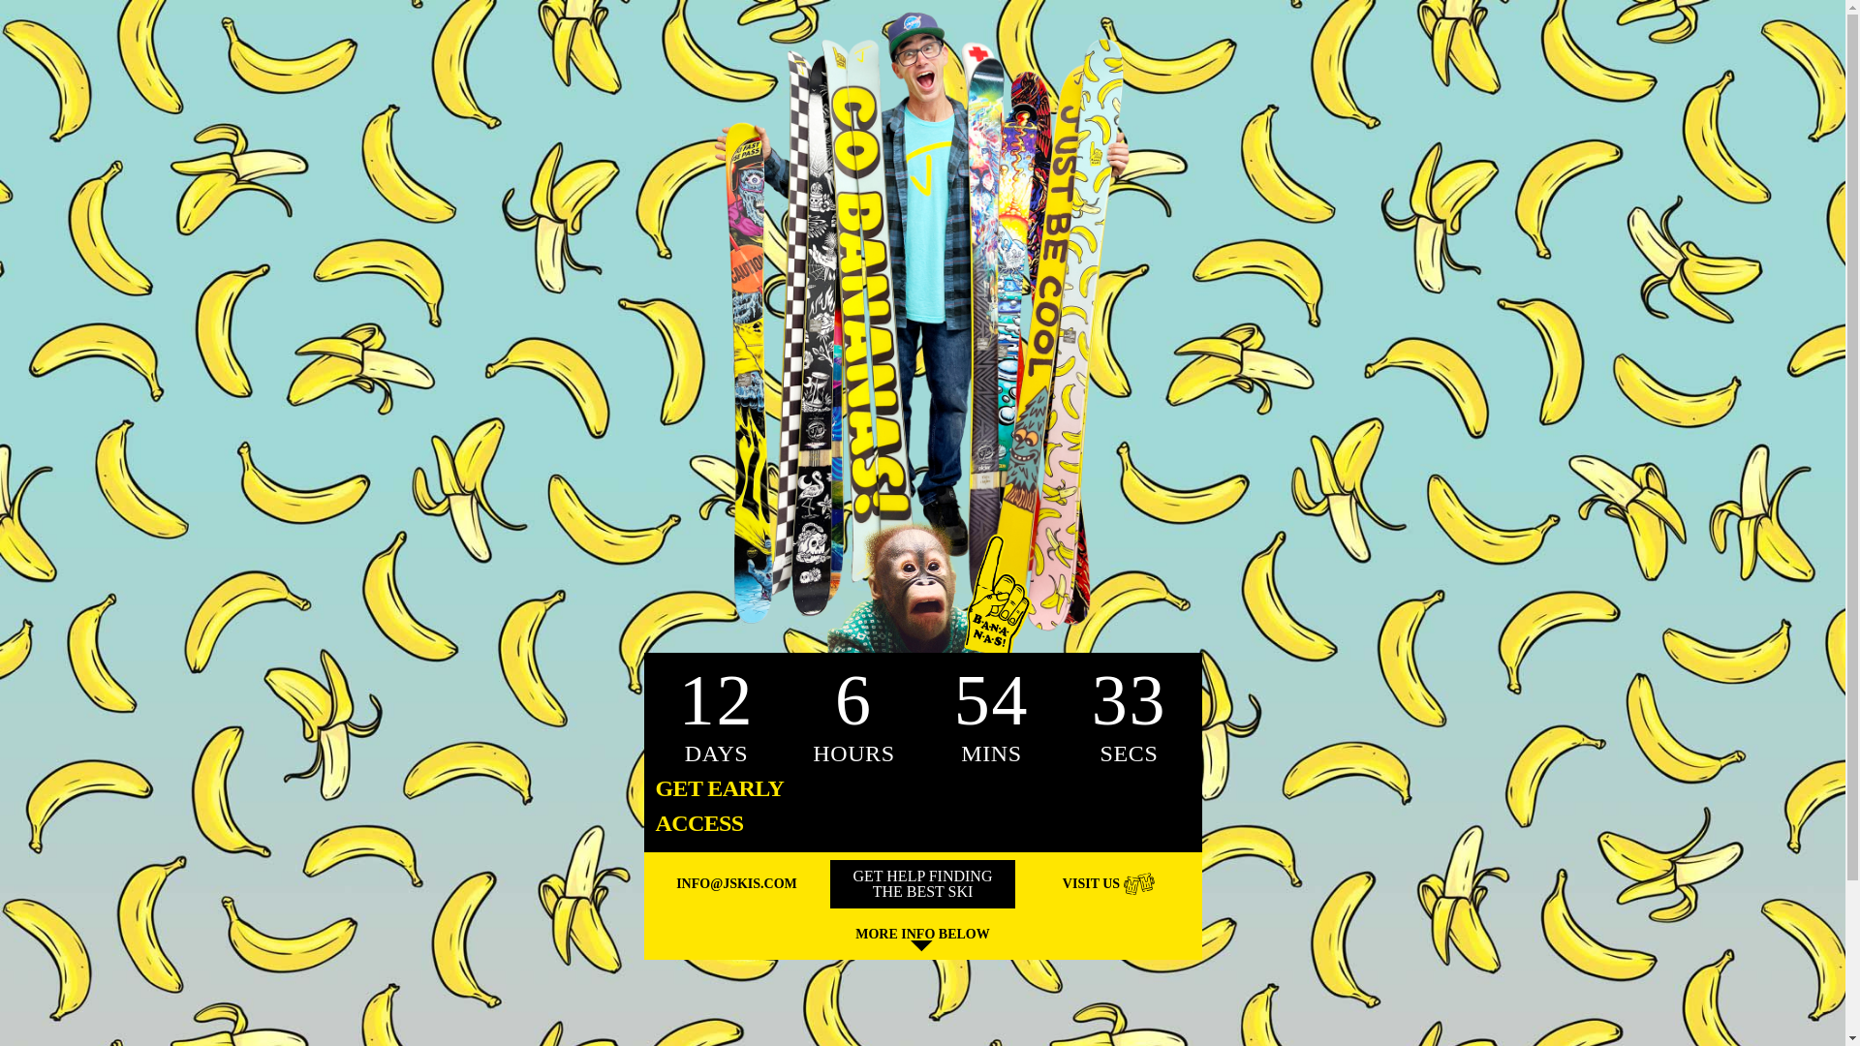 The height and width of the screenshot is (1046, 1860). What do you see at coordinates (15, 15) in the screenshot?
I see `Skip to J Skis Content` at bounding box center [15, 15].